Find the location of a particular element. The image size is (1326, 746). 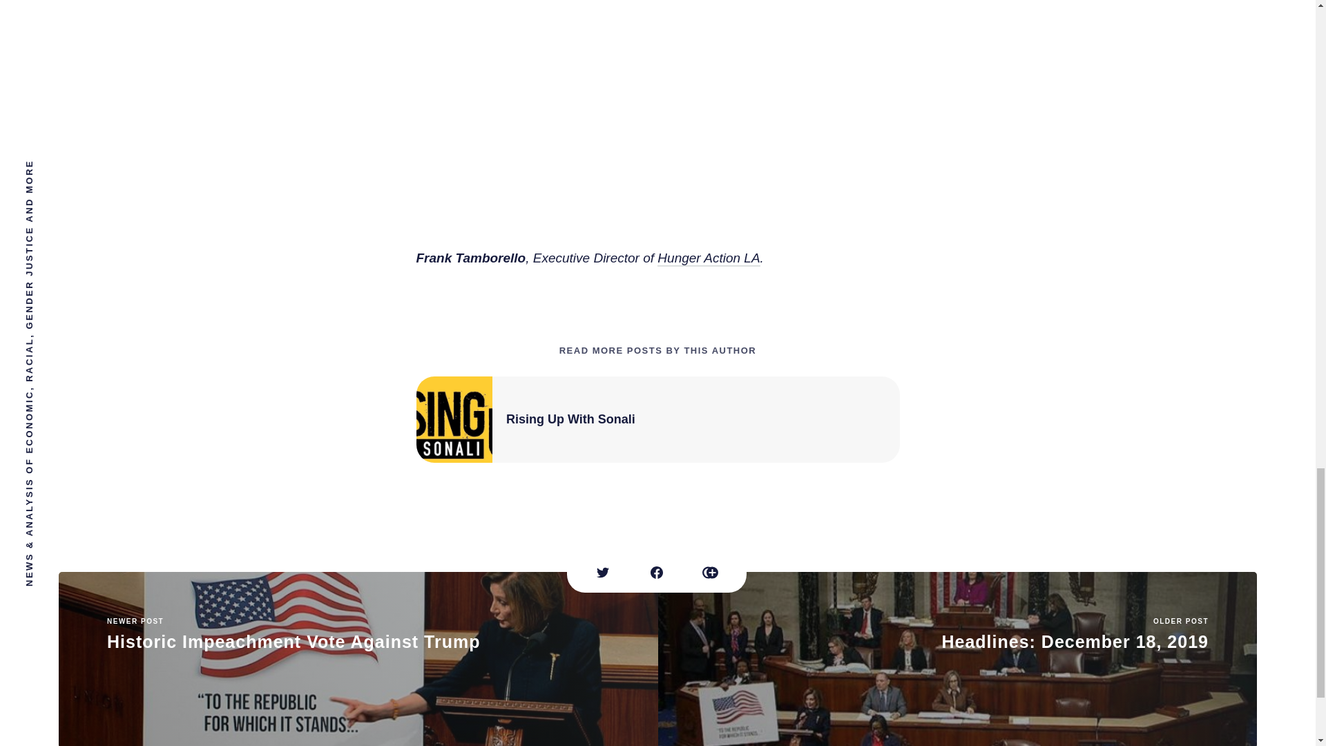

Hunger Action LA is located at coordinates (957, 659).